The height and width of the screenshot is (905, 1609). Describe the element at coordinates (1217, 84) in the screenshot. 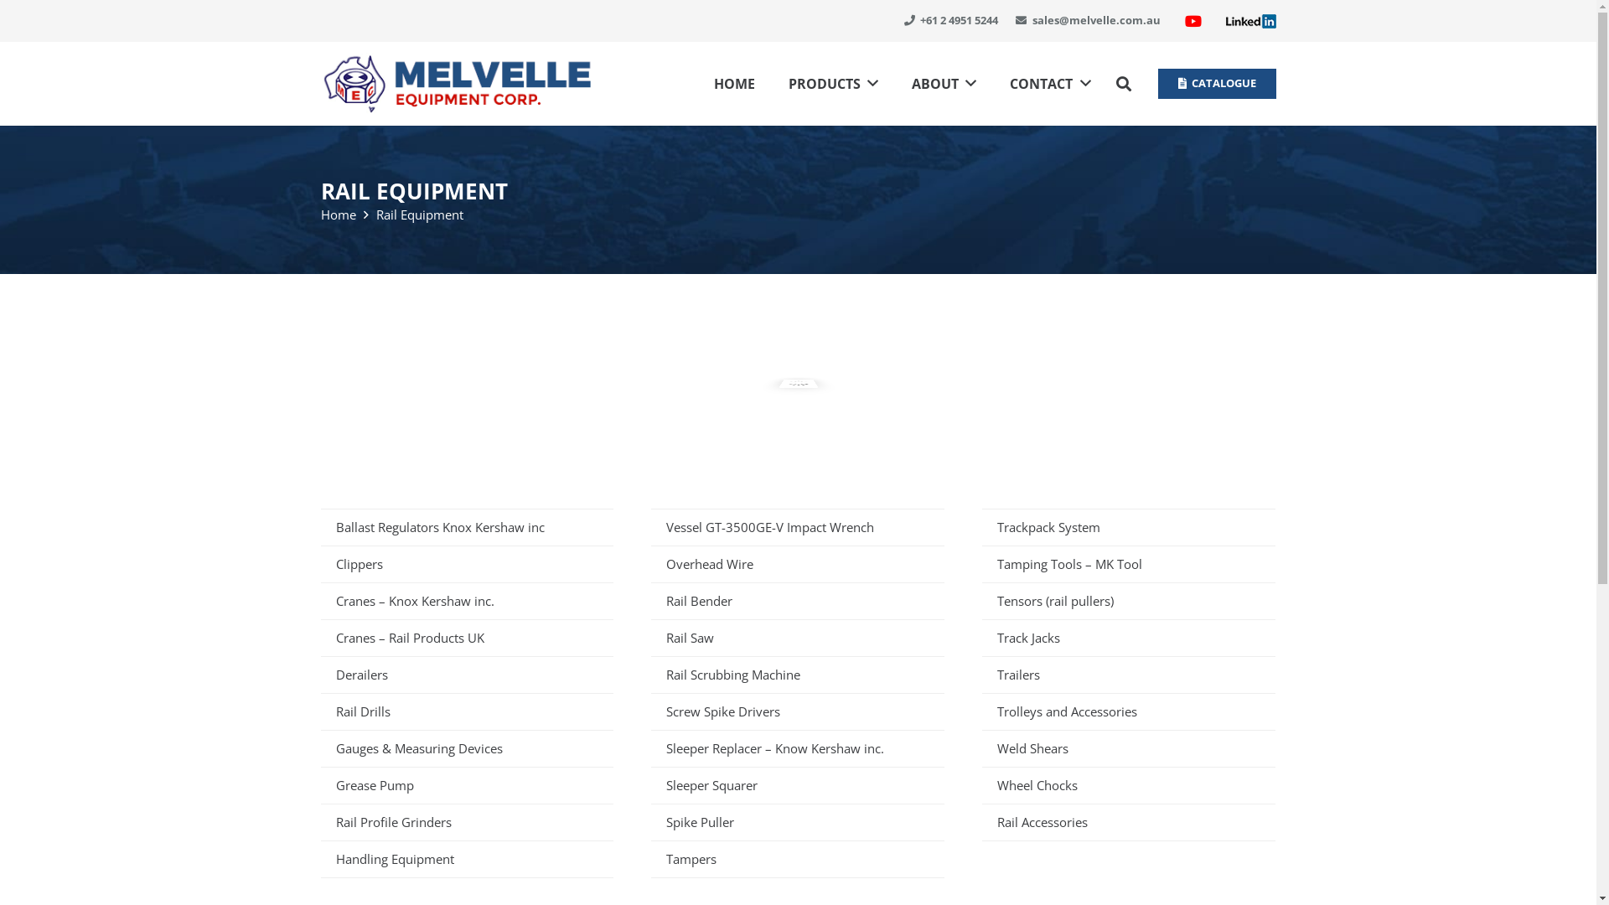

I see `CATALOGUE` at that location.